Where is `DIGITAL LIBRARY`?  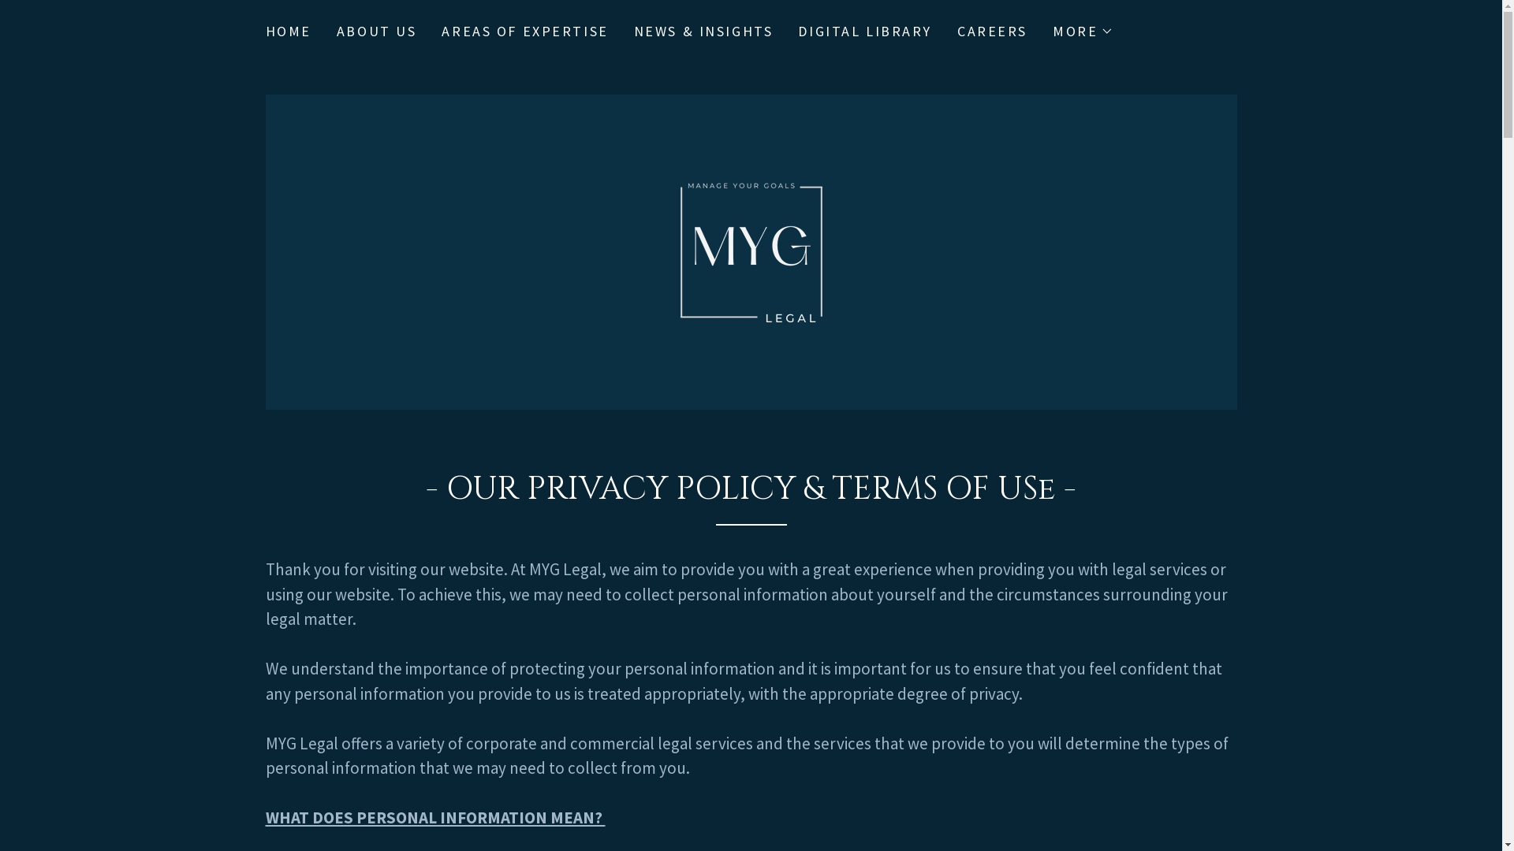
DIGITAL LIBRARY is located at coordinates (865, 32).